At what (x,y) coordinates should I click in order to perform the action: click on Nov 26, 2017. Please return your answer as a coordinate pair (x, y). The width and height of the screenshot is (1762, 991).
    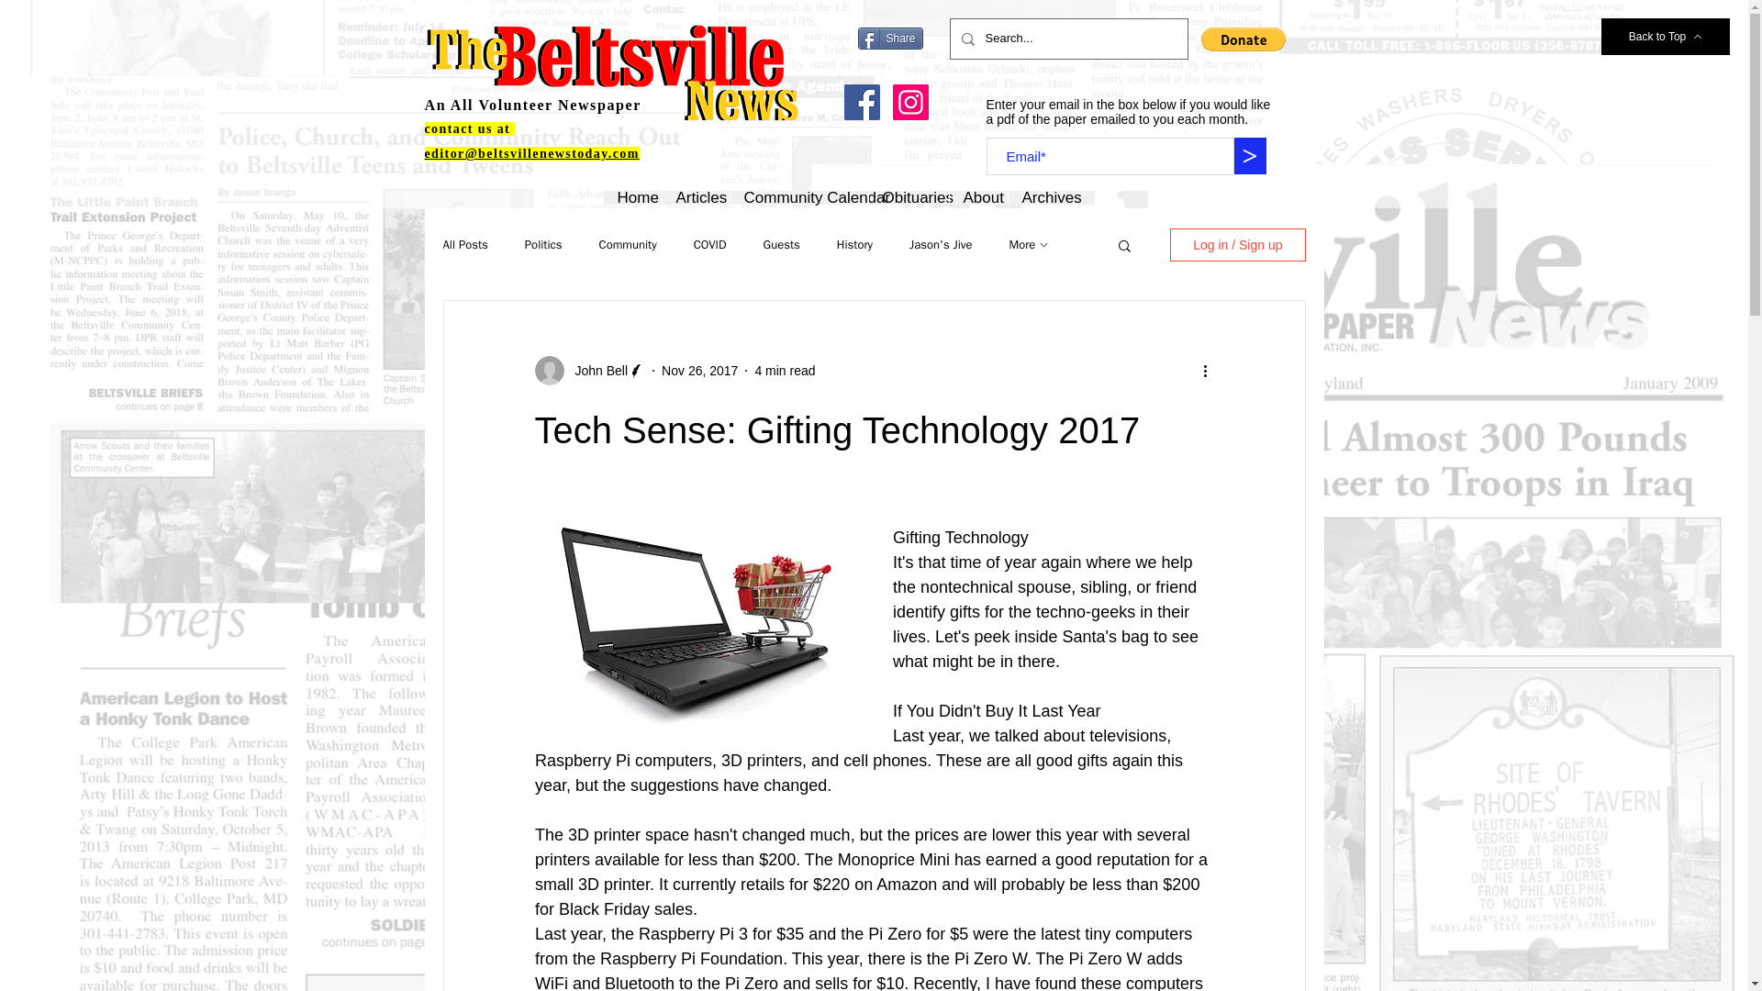
    Looking at the image, I should click on (699, 371).